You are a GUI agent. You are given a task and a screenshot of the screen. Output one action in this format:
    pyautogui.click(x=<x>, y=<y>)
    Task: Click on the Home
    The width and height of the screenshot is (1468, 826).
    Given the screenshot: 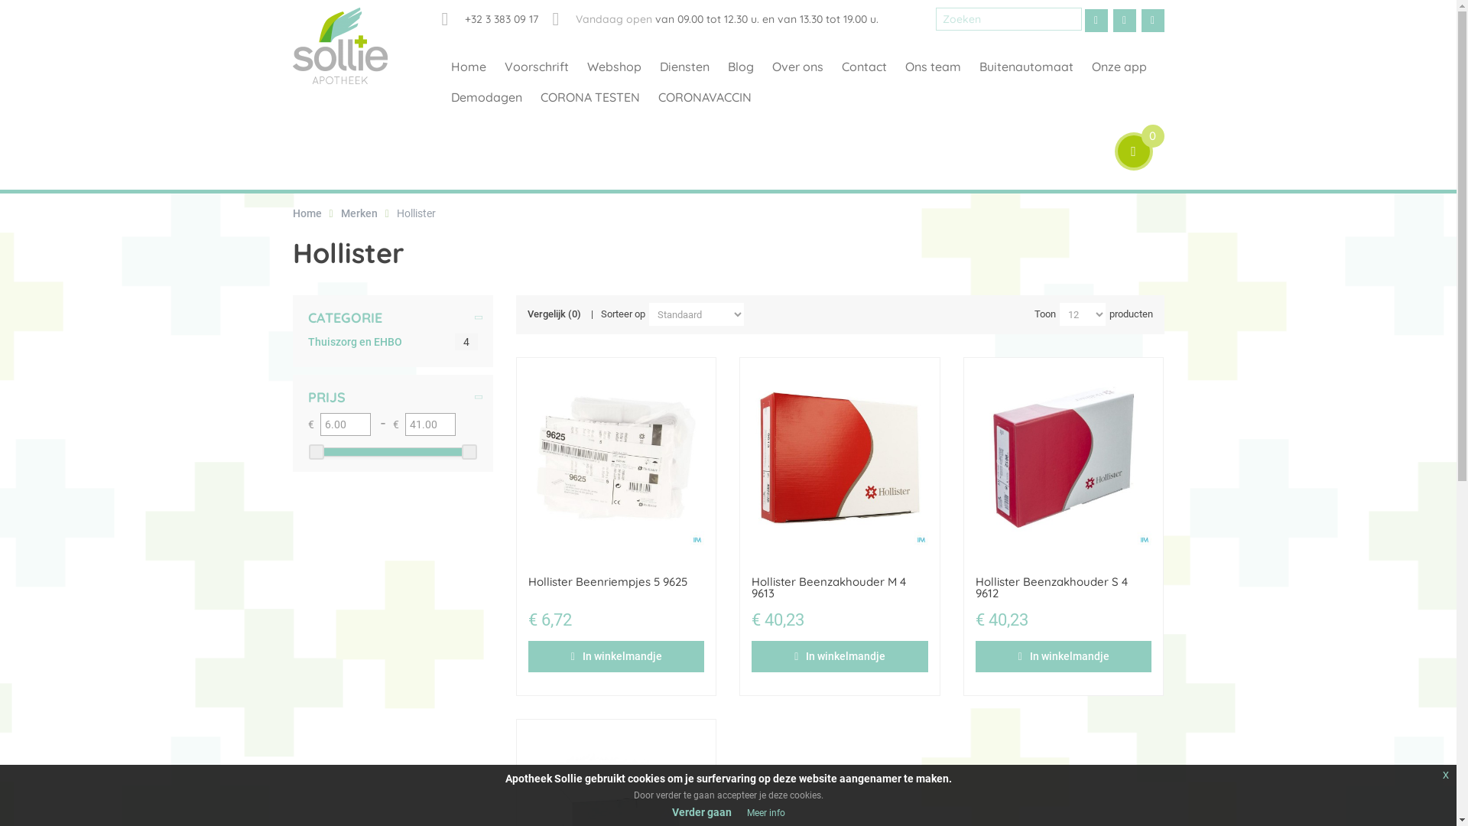 What is the action you would take?
    pyautogui.click(x=469, y=67)
    